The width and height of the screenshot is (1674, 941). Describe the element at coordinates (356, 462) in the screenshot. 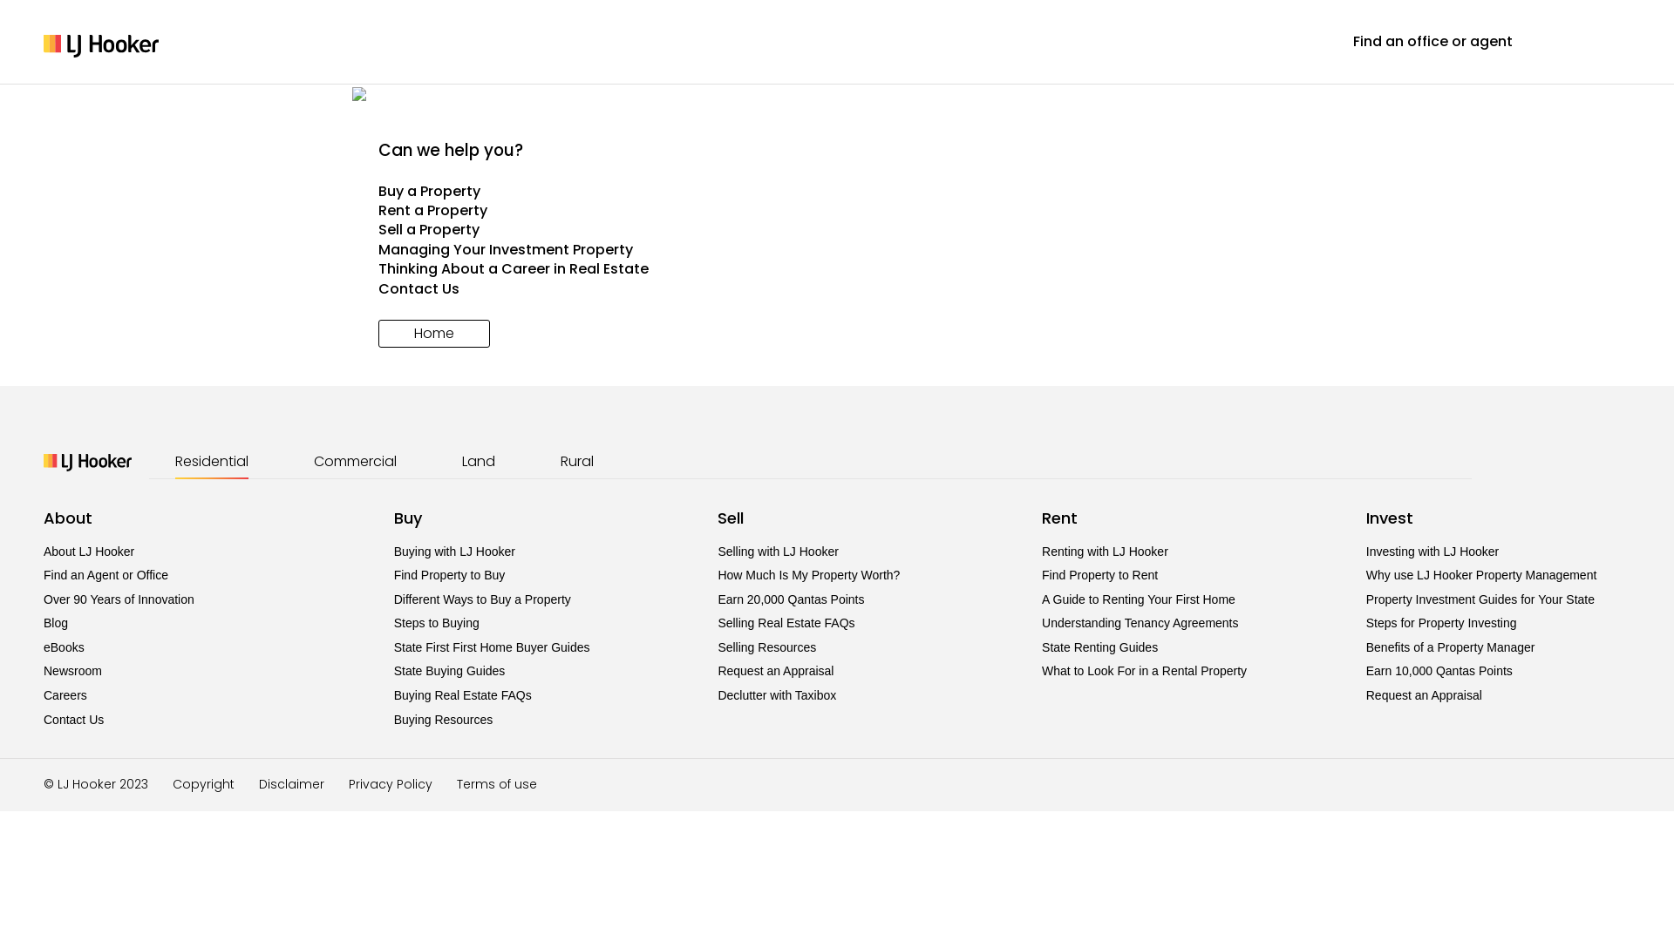

I see `Commercial` at that location.